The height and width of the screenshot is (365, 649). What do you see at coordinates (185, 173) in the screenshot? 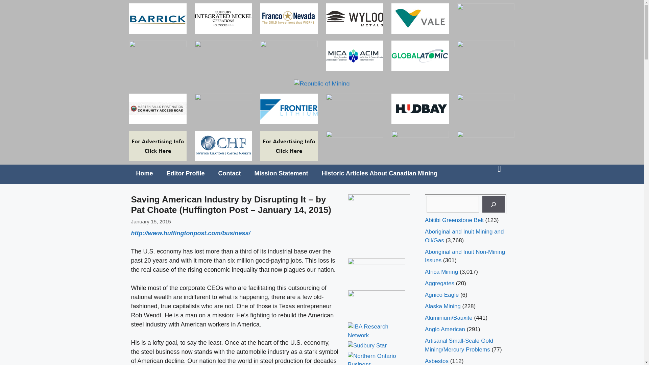
I see `Editor Profile` at bounding box center [185, 173].